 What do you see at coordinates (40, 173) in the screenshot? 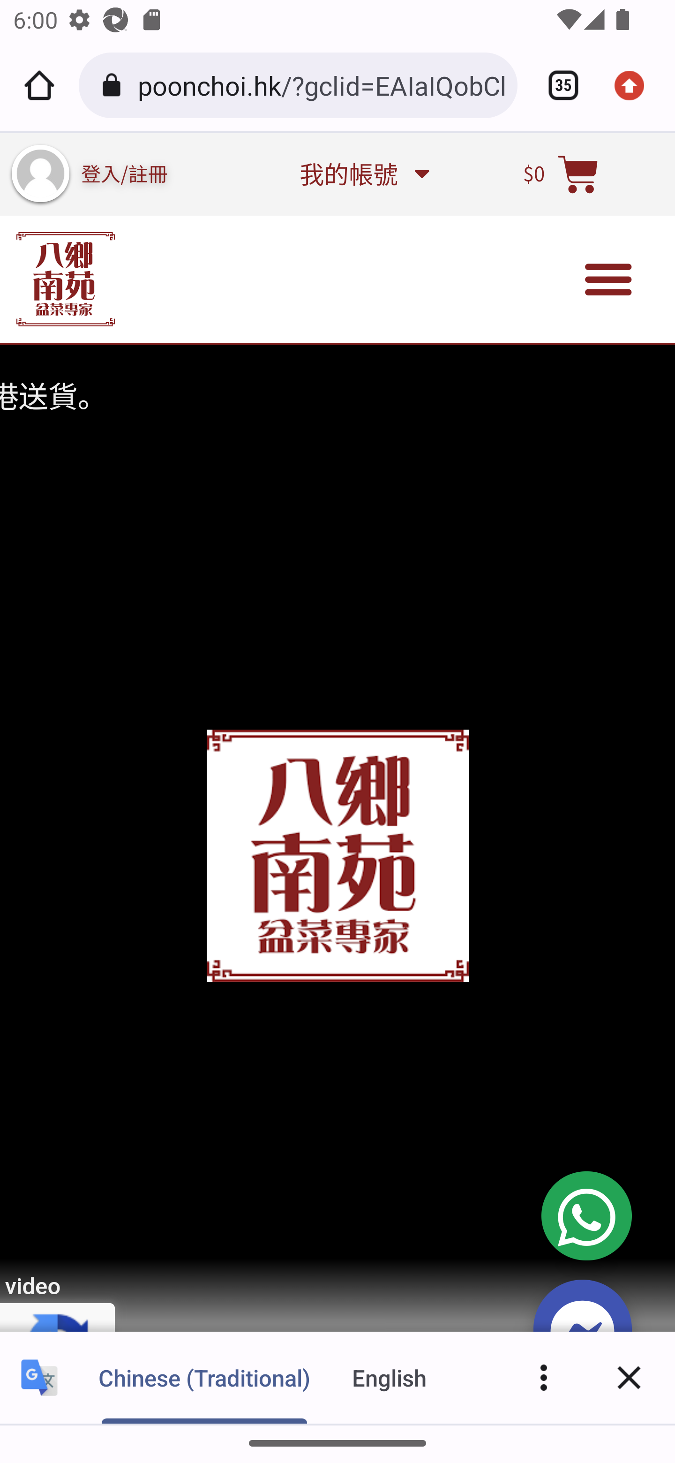
I see `my-account` at bounding box center [40, 173].